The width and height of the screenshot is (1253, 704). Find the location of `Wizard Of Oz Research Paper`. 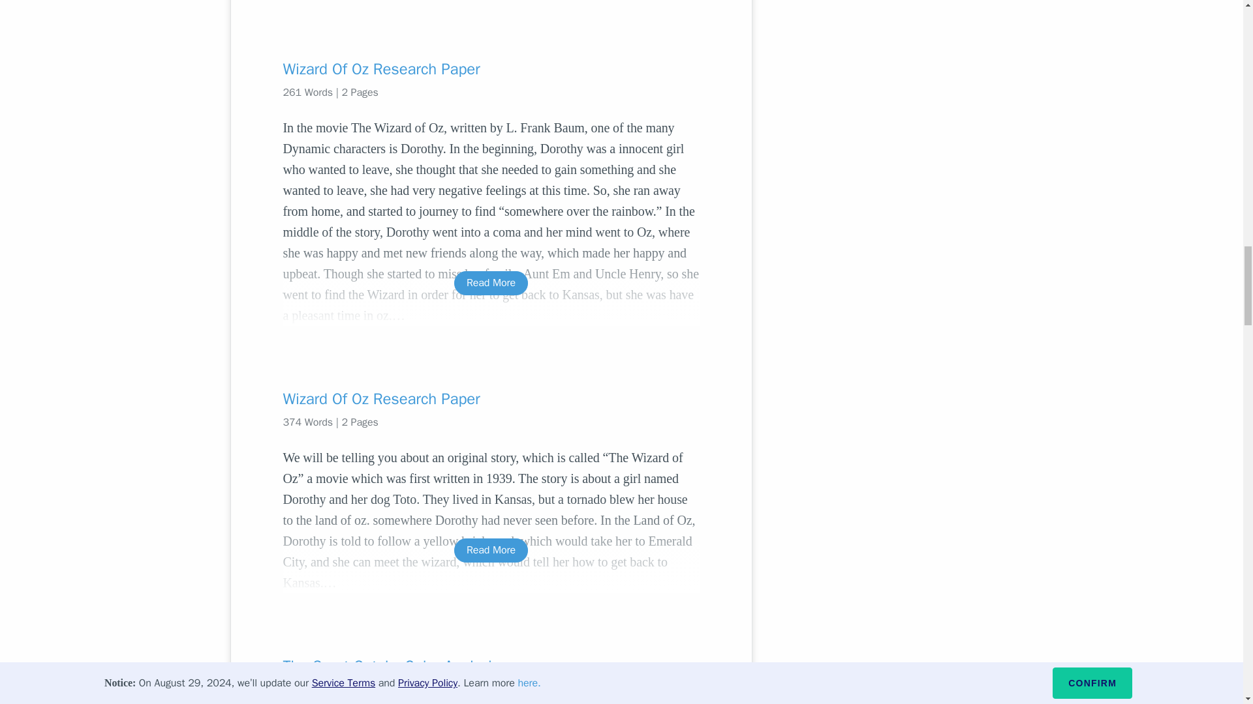

Wizard Of Oz Research Paper is located at coordinates (491, 399).